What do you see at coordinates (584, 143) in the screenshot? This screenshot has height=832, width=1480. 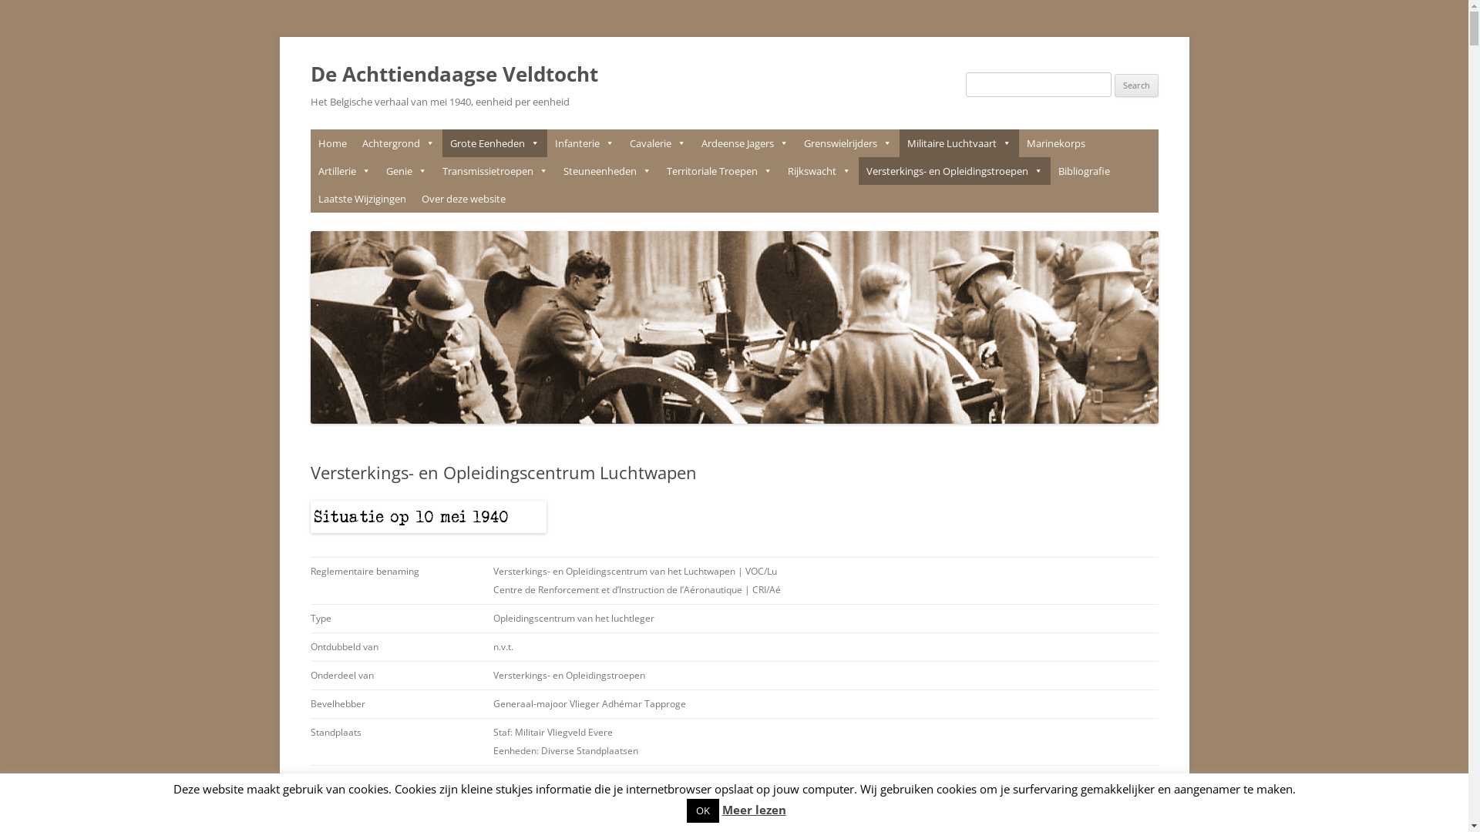 I see `Infanterie` at bounding box center [584, 143].